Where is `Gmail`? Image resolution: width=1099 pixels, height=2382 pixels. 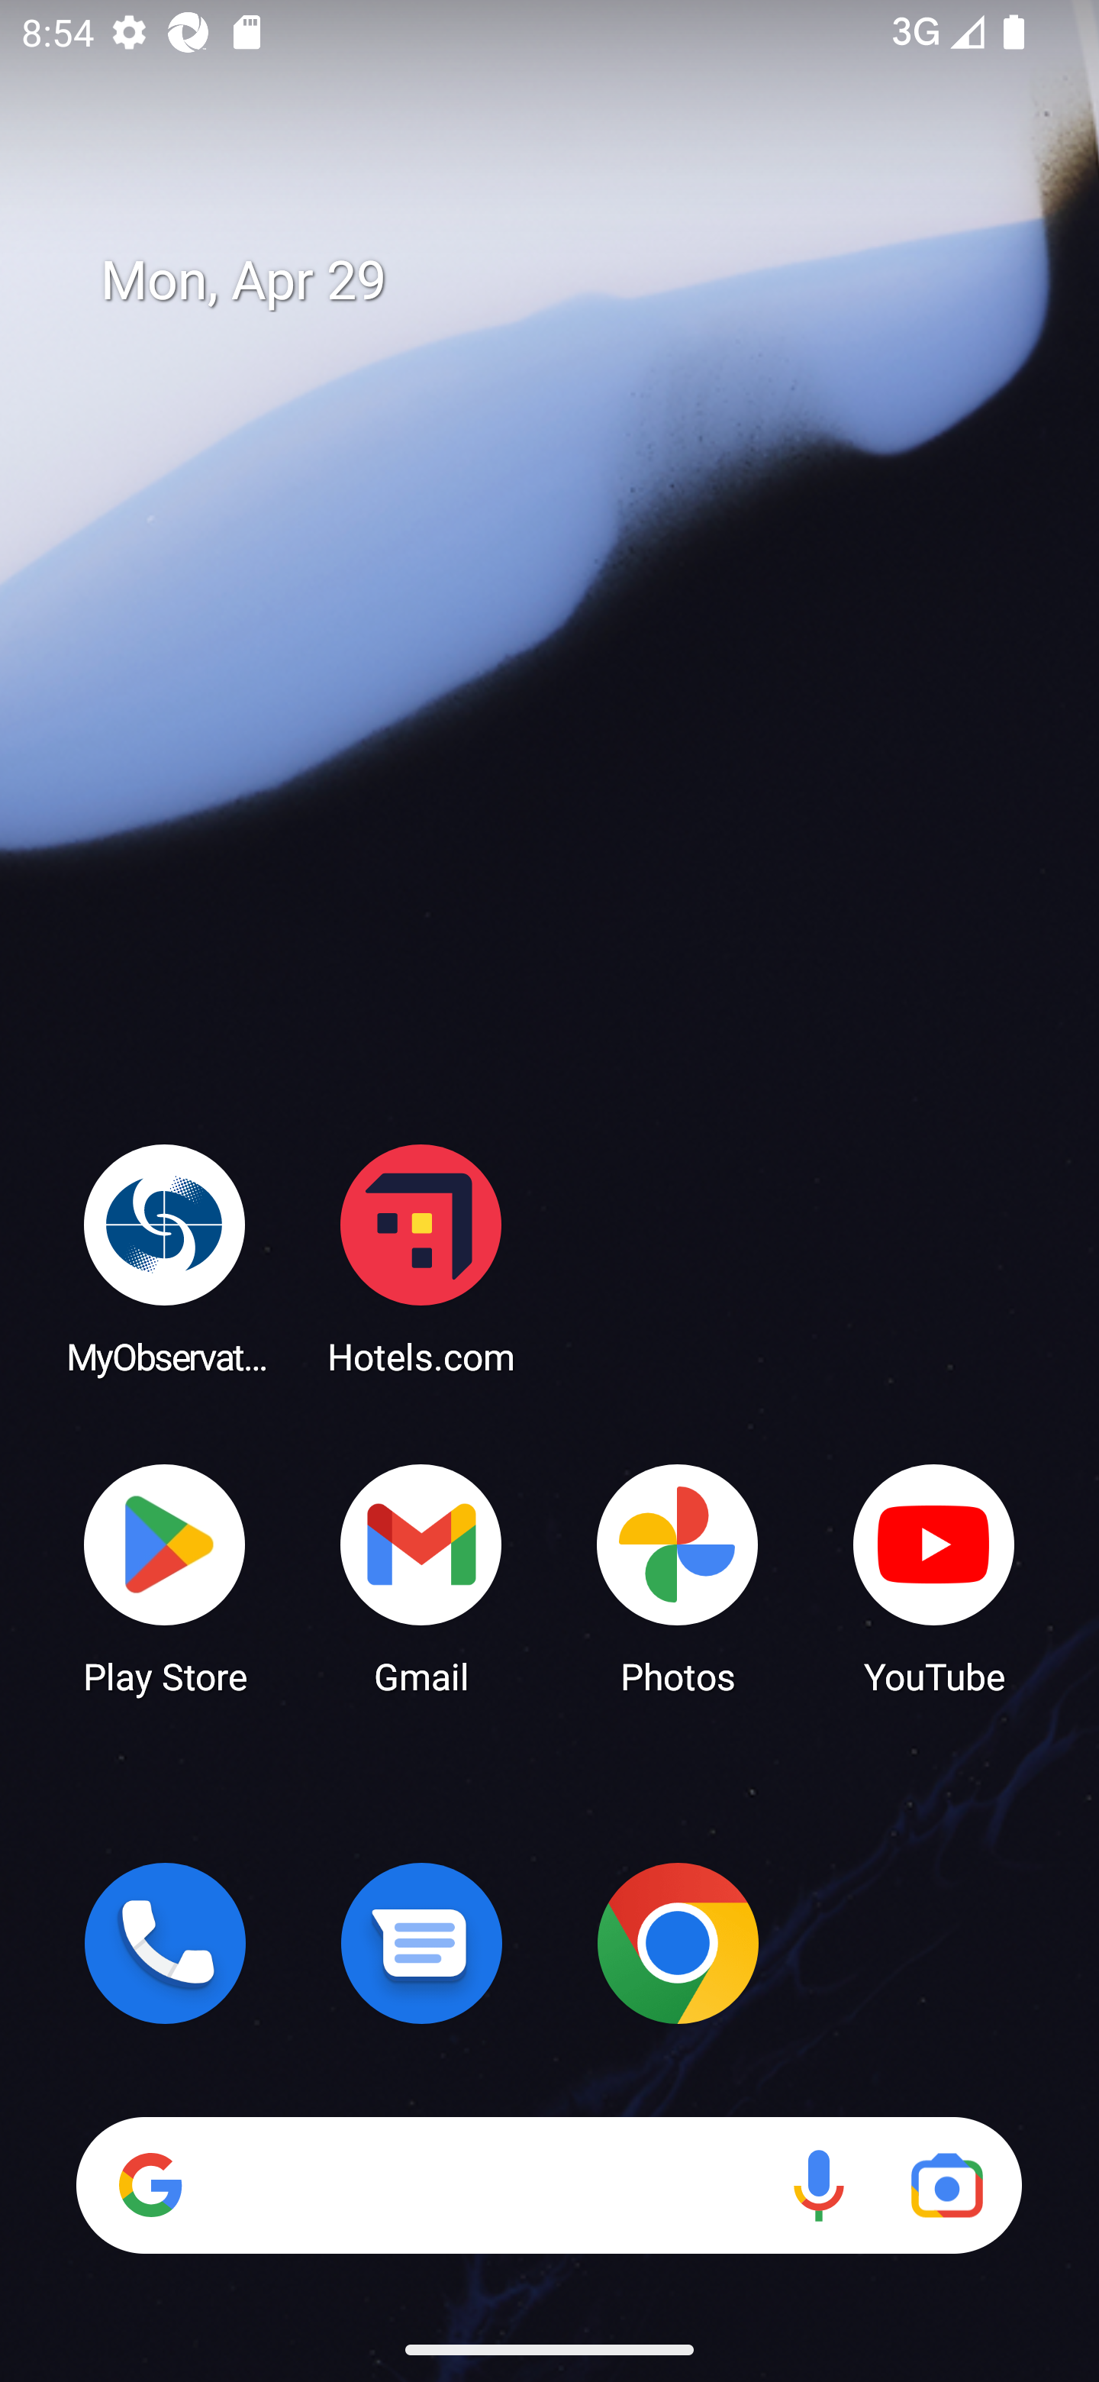
Gmail is located at coordinates (421, 1577).